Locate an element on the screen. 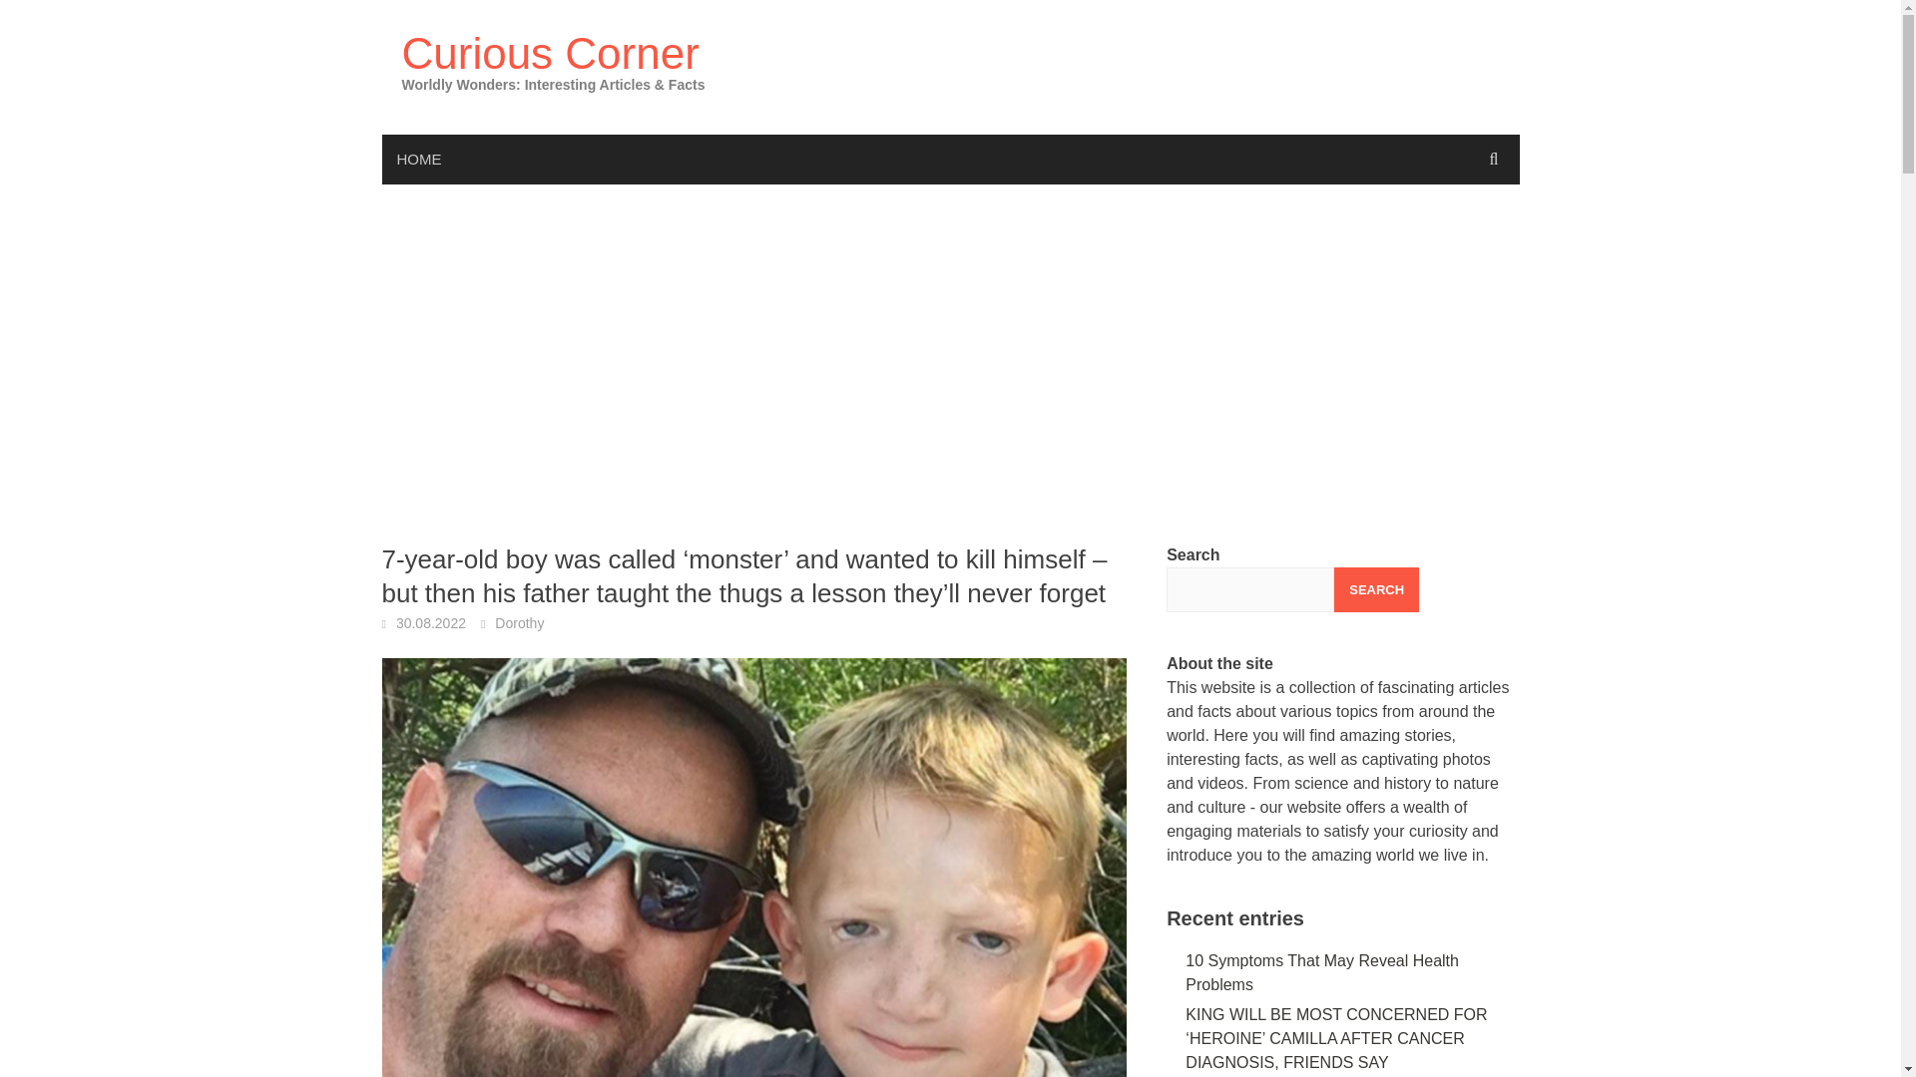 This screenshot has width=1916, height=1077. HOME is located at coordinates (418, 160).